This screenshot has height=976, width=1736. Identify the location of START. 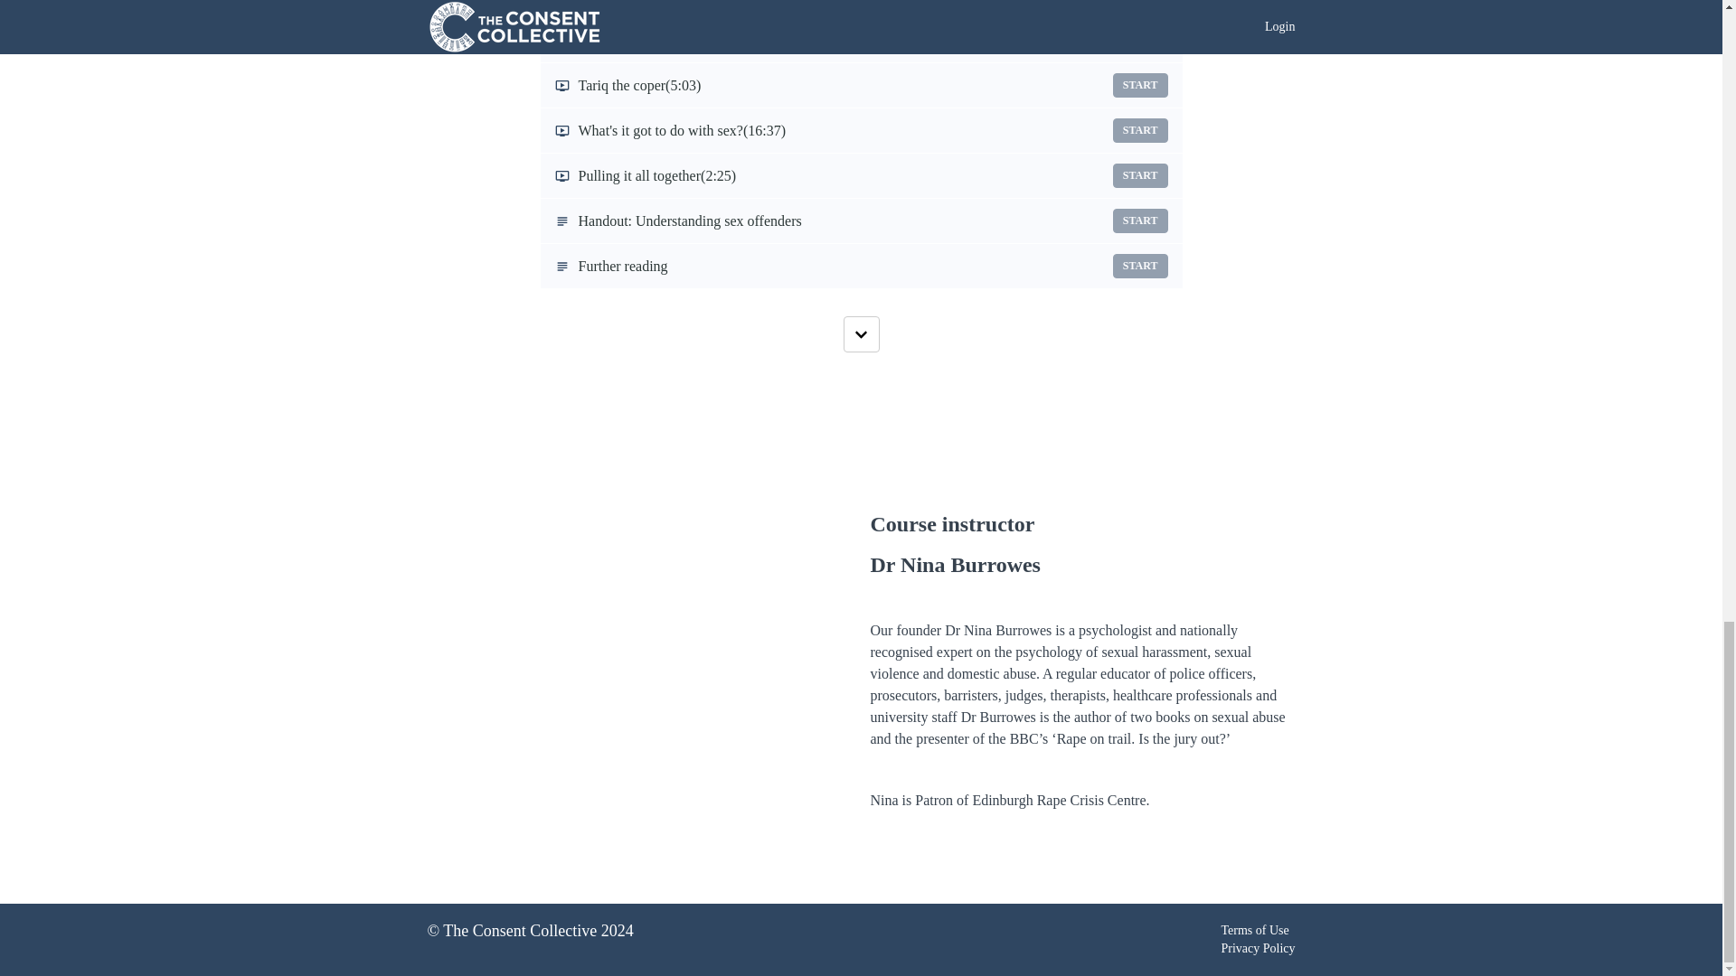
(1140, 130).